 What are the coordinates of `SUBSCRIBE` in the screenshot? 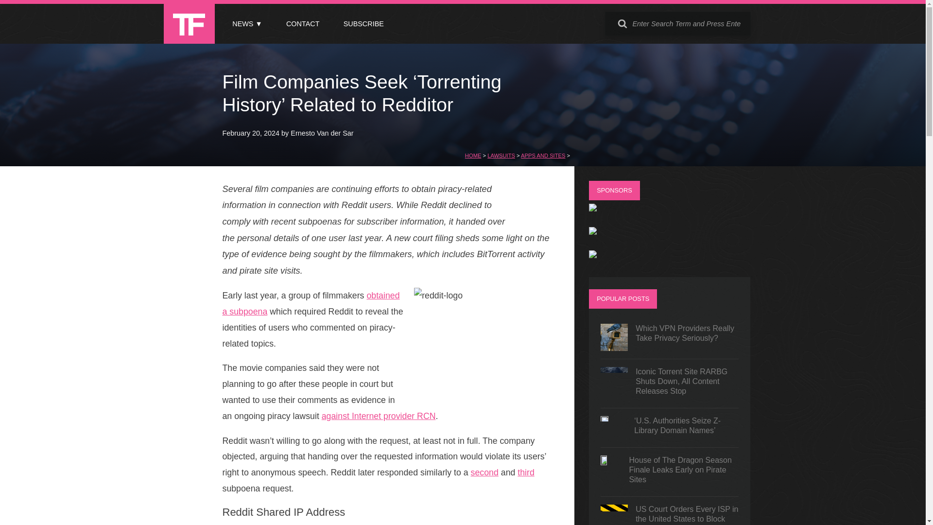 It's located at (363, 24).